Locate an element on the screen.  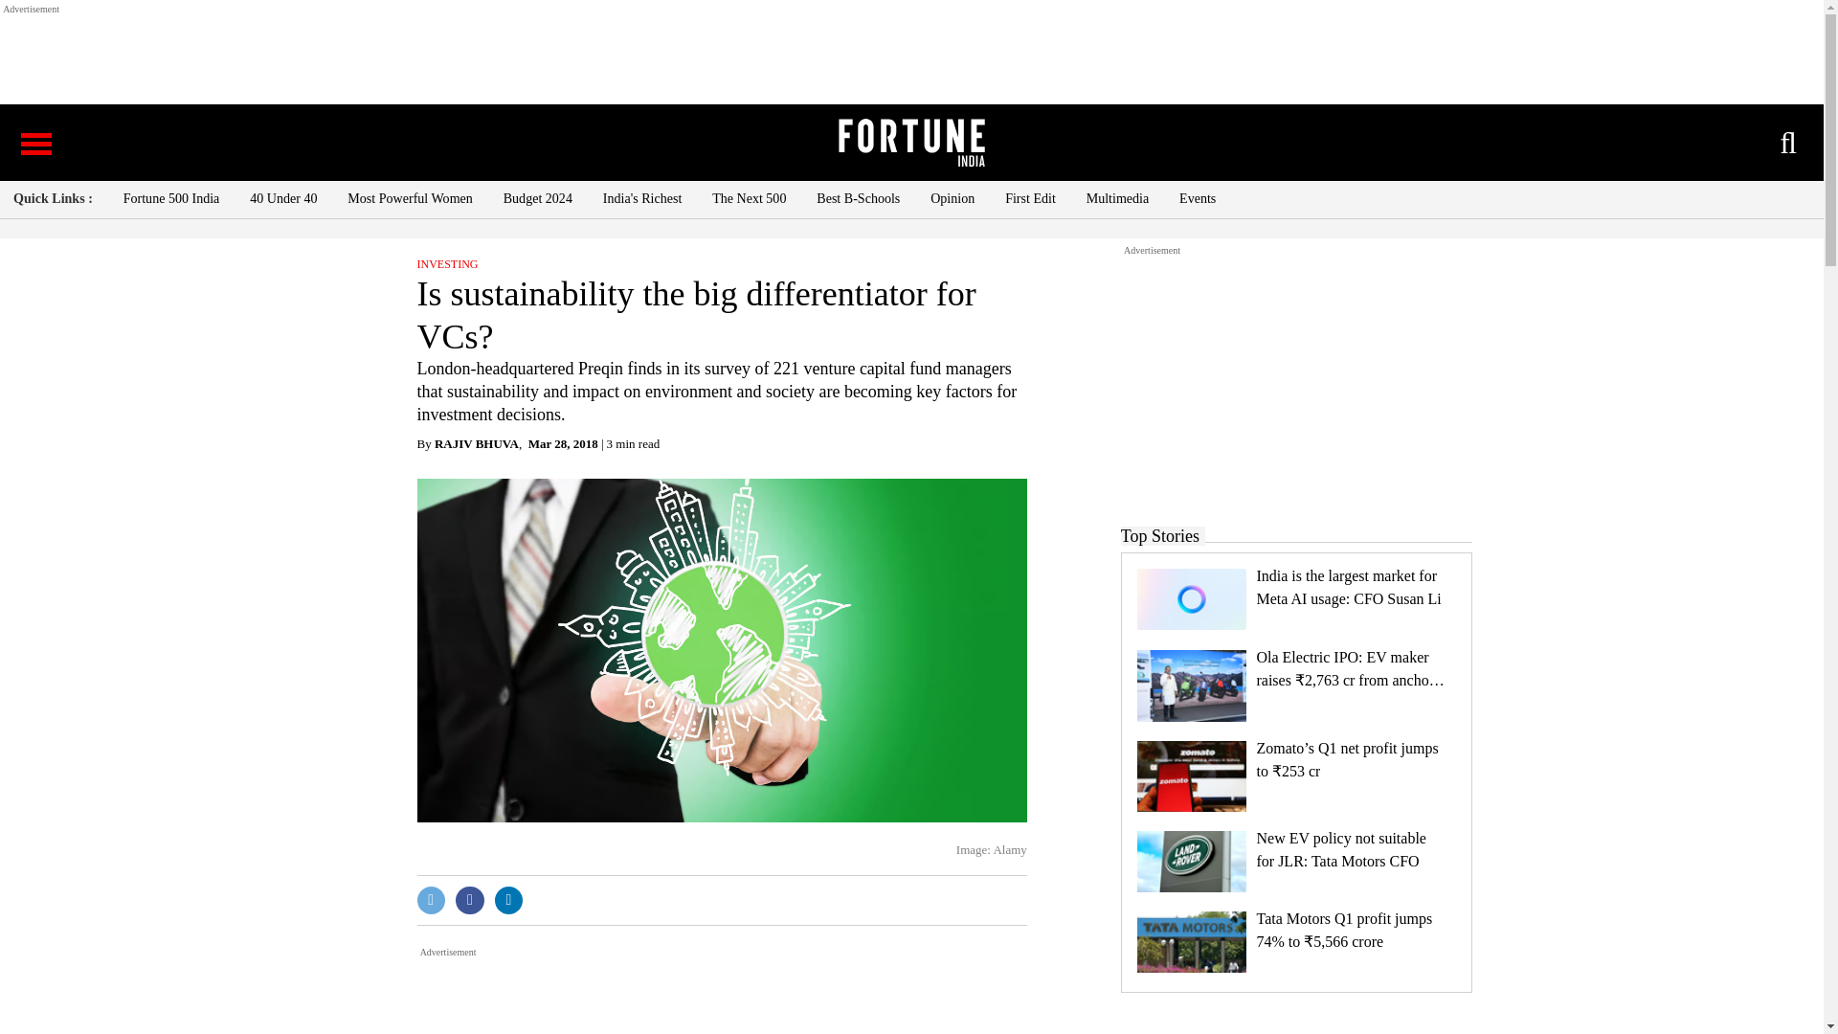
Linkedin is located at coordinates (509, 900).